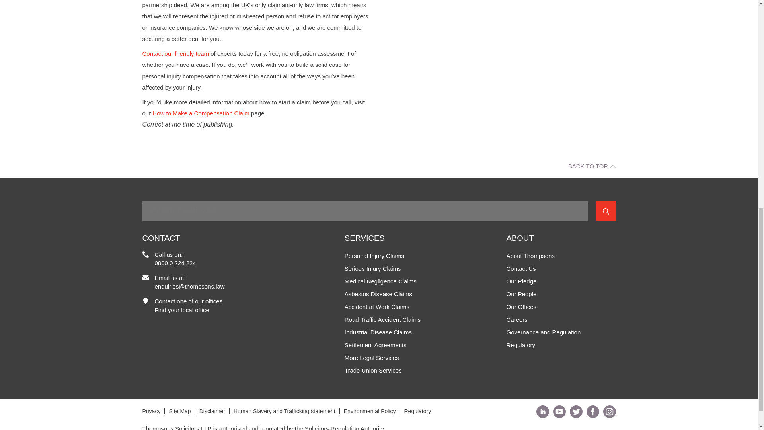 This screenshot has height=430, width=764. What do you see at coordinates (201, 113) in the screenshot?
I see `How To Make A Claim` at bounding box center [201, 113].